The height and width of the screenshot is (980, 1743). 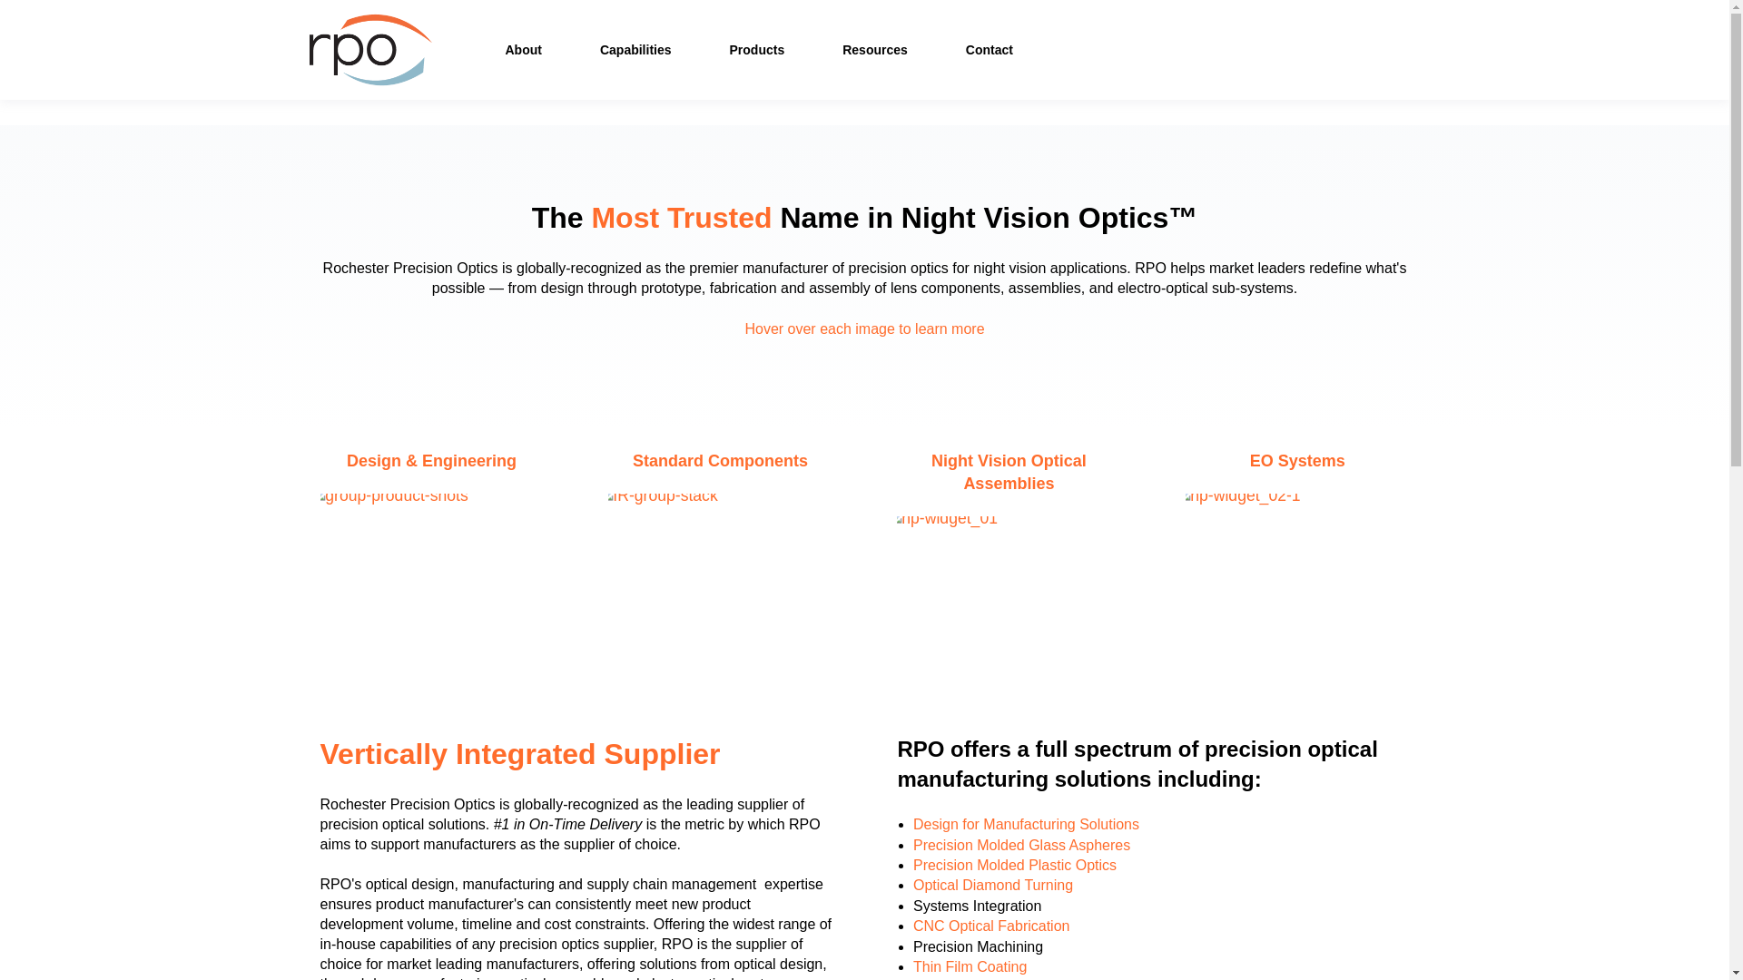 What do you see at coordinates (875, 49) in the screenshot?
I see `Resources` at bounding box center [875, 49].